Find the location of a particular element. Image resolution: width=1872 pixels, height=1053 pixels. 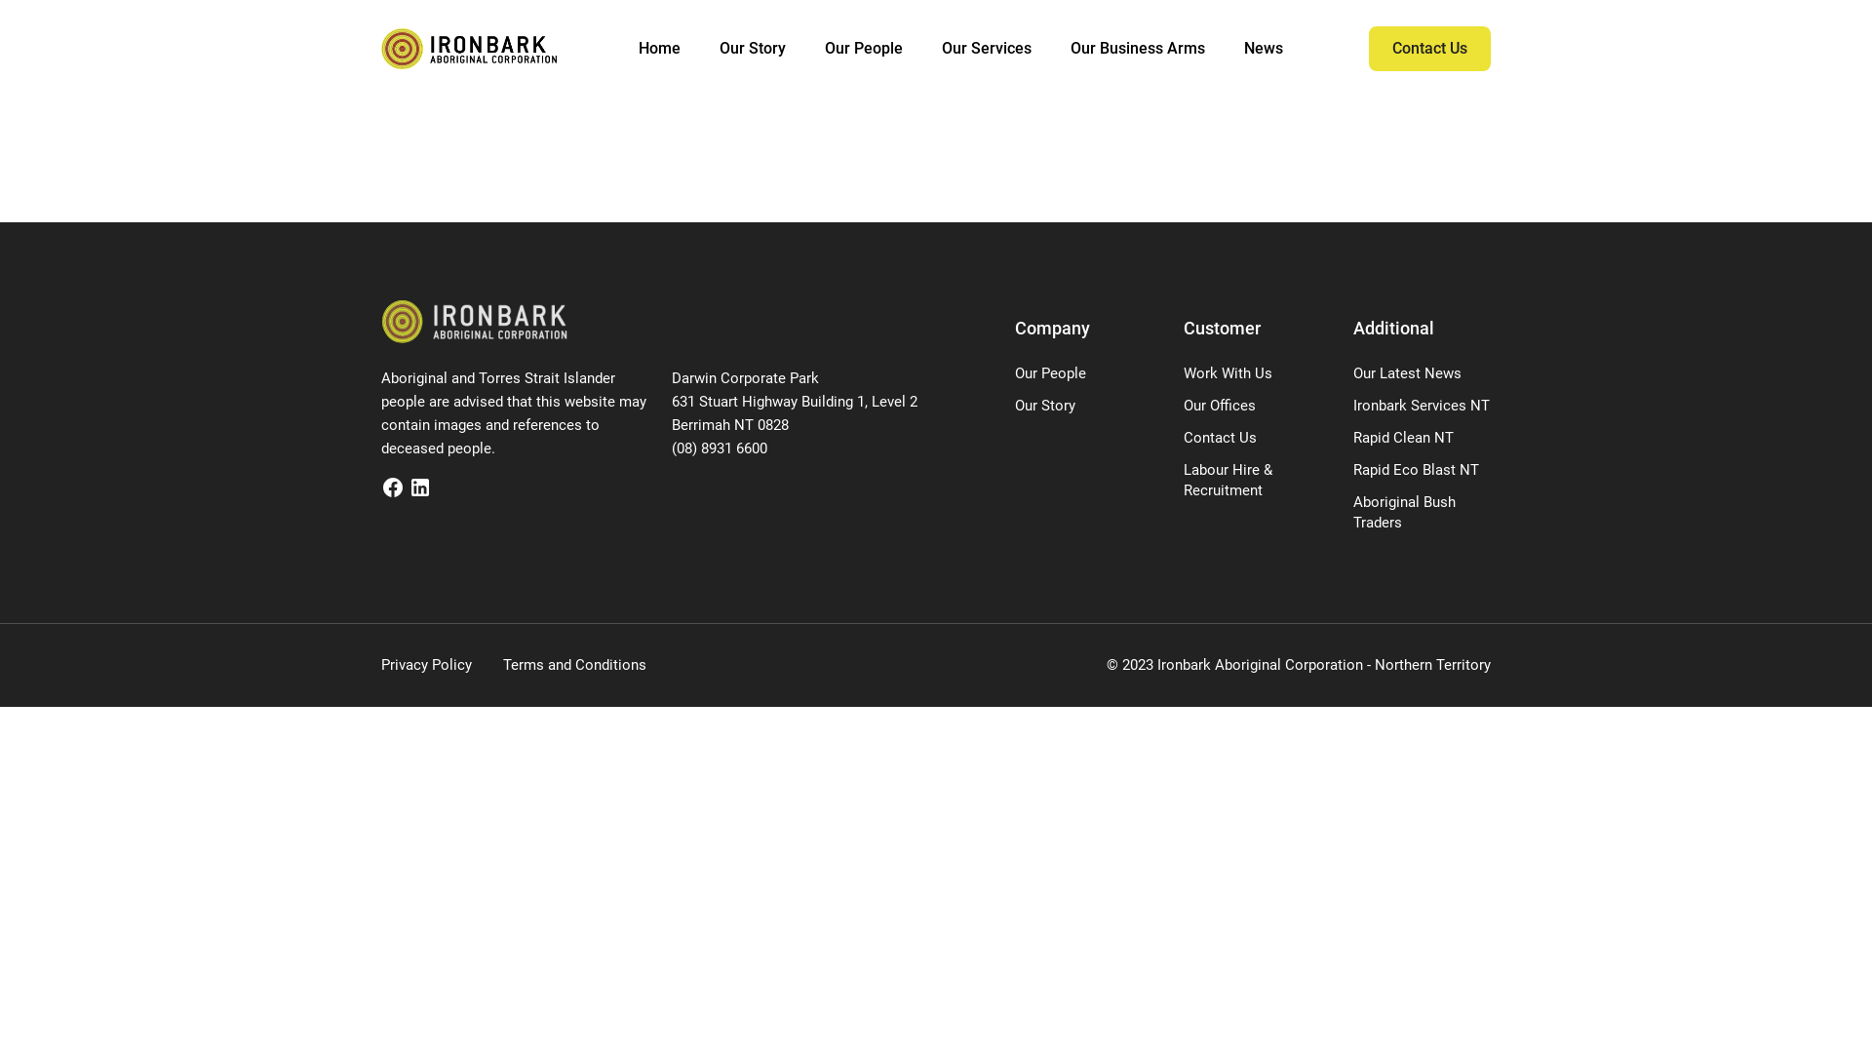

Contact Us is located at coordinates (1221, 438).